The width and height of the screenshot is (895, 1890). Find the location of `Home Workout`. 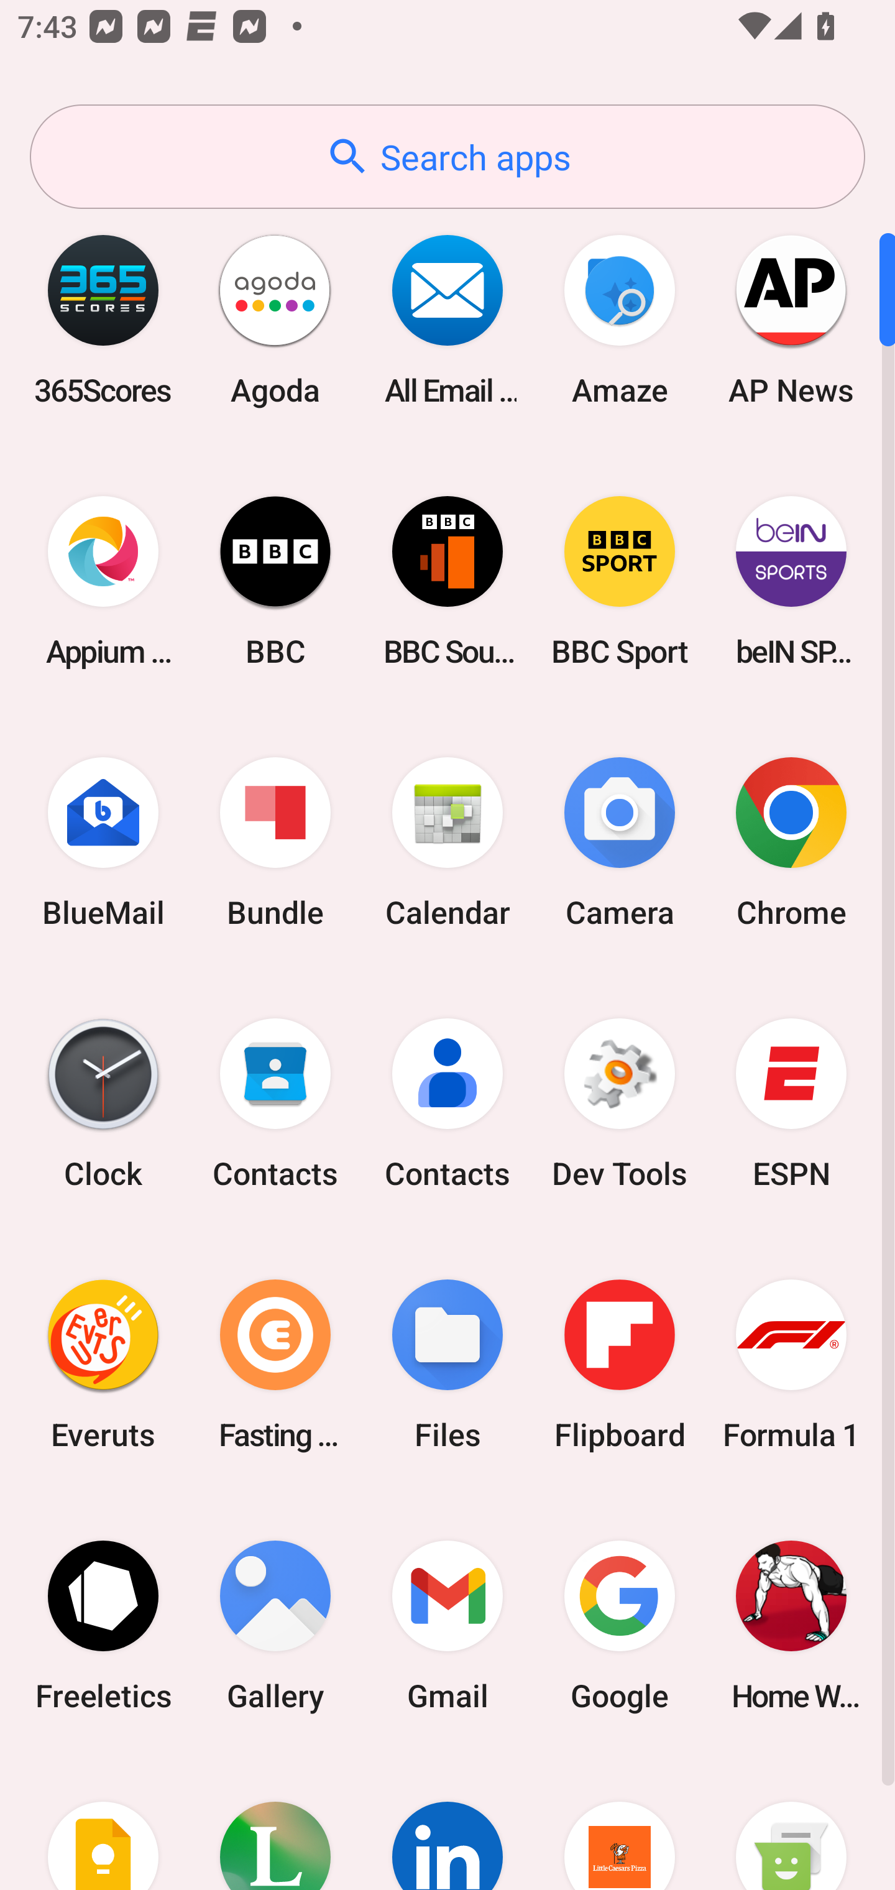

Home Workout is located at coordinates (791, 1625).